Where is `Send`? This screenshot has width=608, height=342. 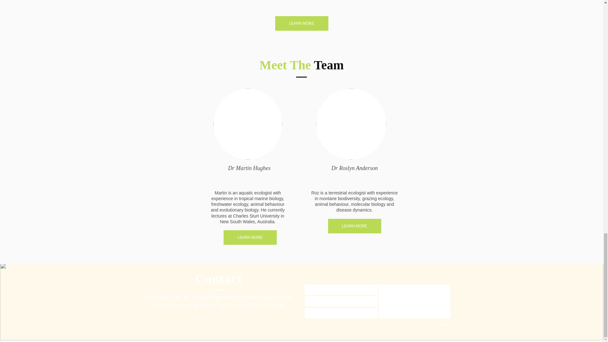
Send is located at coordinates (444, 325).